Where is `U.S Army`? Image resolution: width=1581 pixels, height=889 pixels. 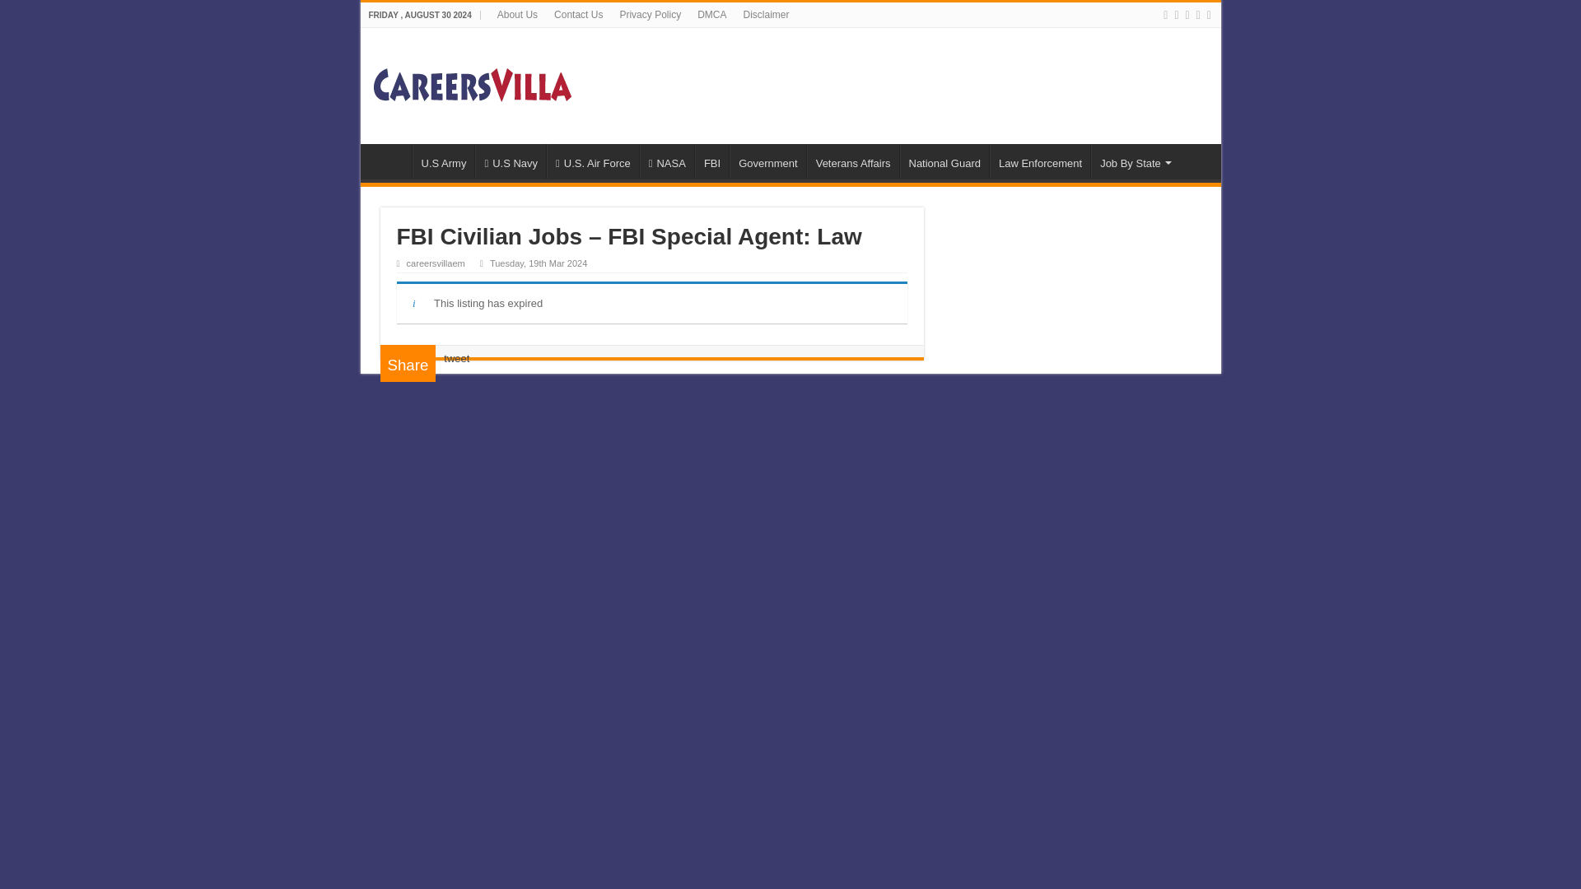
U.S Army is located at coordinates (443, 161).